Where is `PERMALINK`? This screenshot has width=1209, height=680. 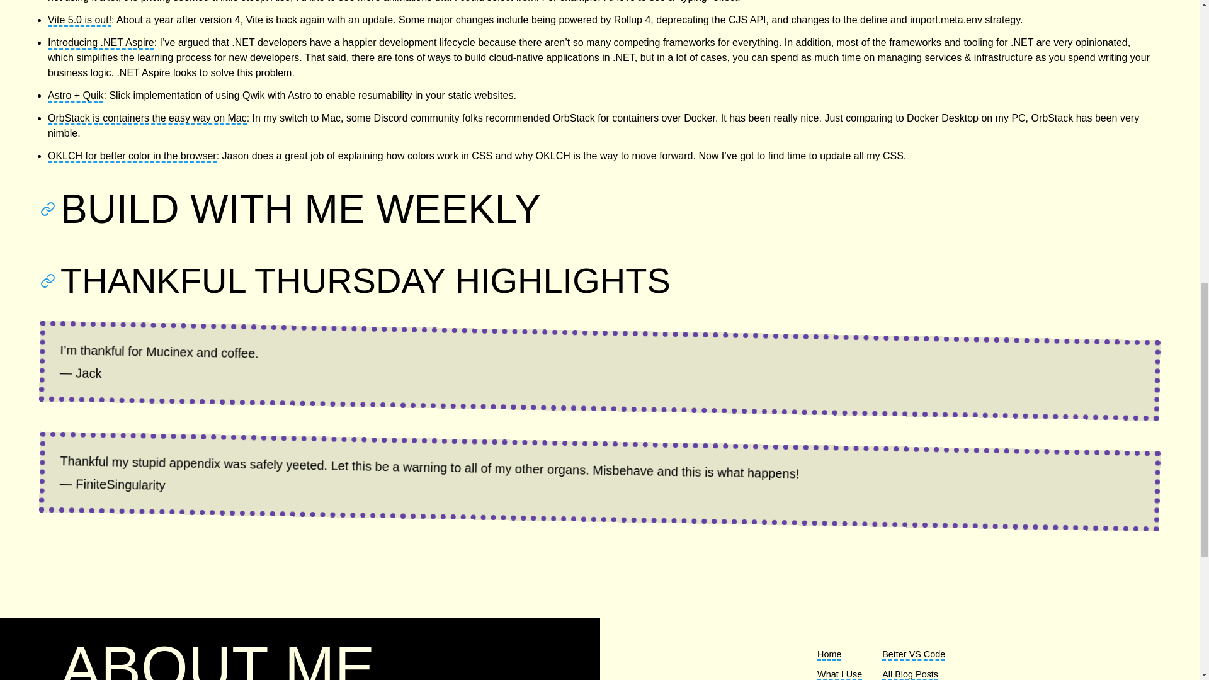 PERMALINK is located at coordinates (50, 281).